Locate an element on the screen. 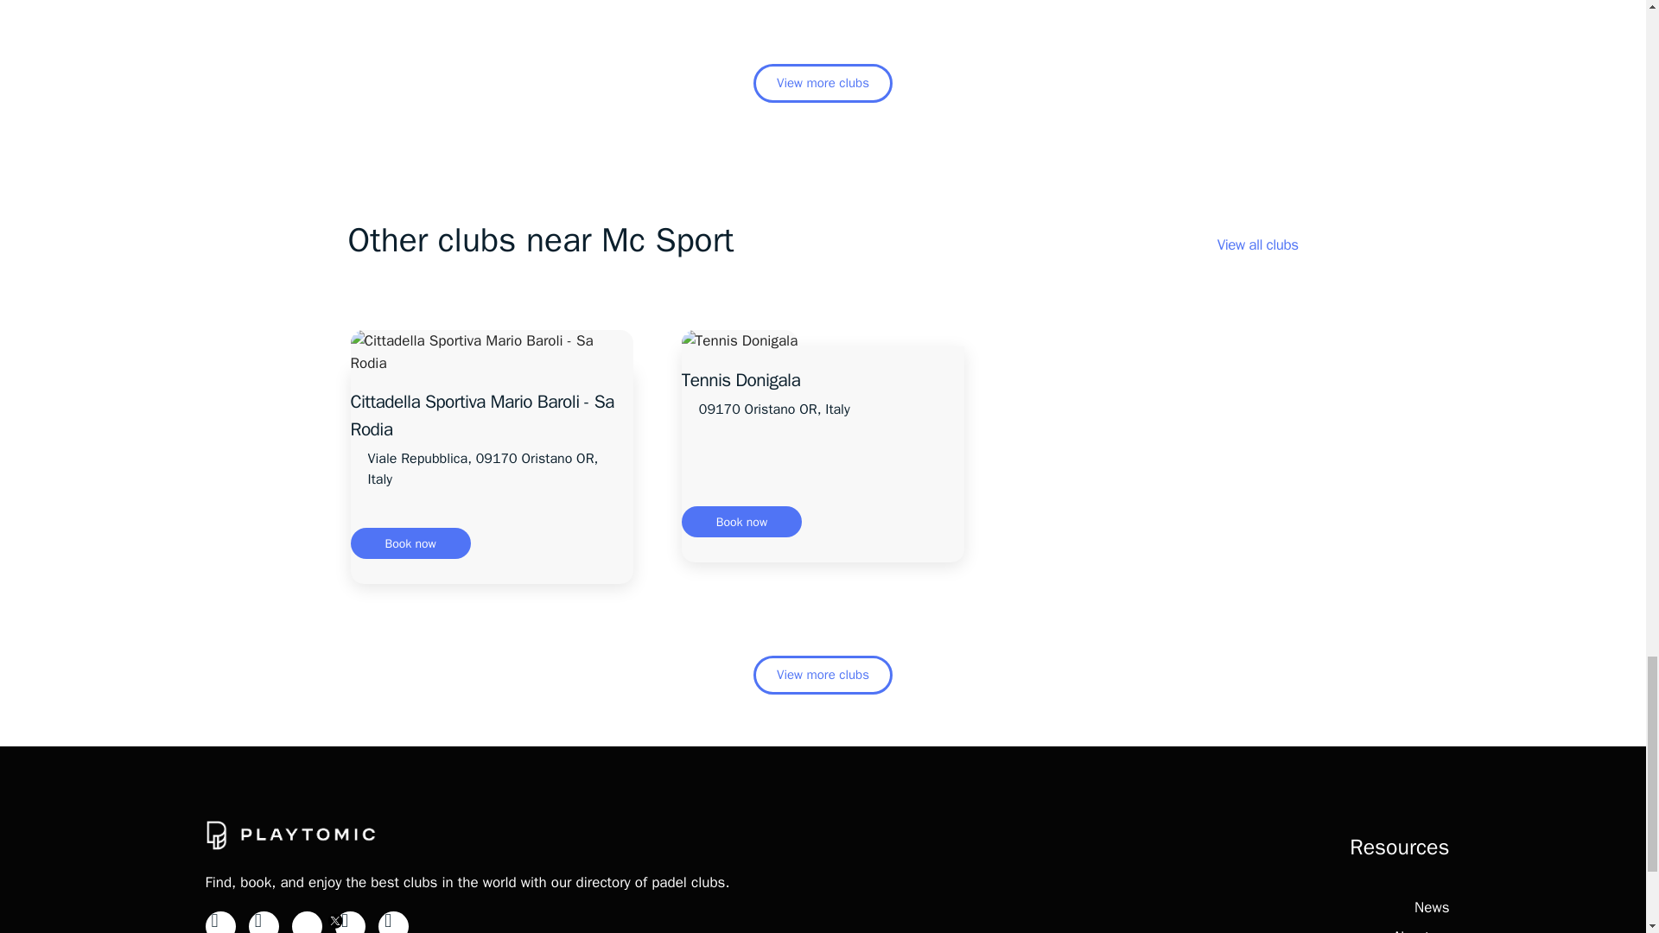 The height and width of the screenshot is (933, 1659). View more clubs is located at coordinates (823, 83).